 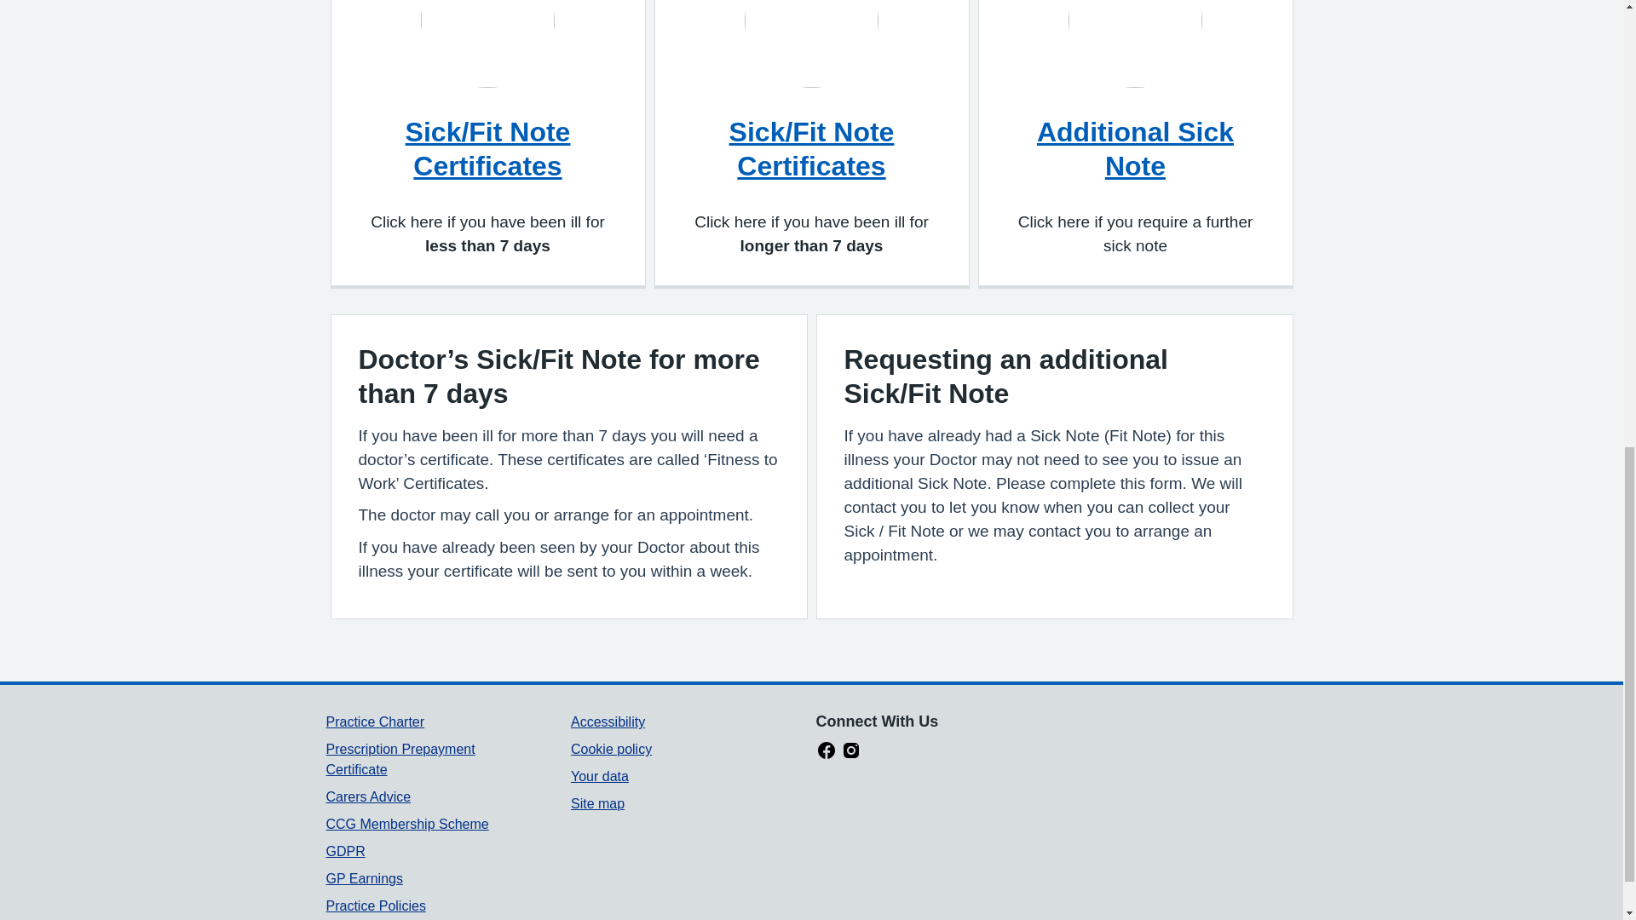 What do you see at coordinates (375, 722) in the screenshot?
I see `Practice Charter` at bounding box center [375, 722].